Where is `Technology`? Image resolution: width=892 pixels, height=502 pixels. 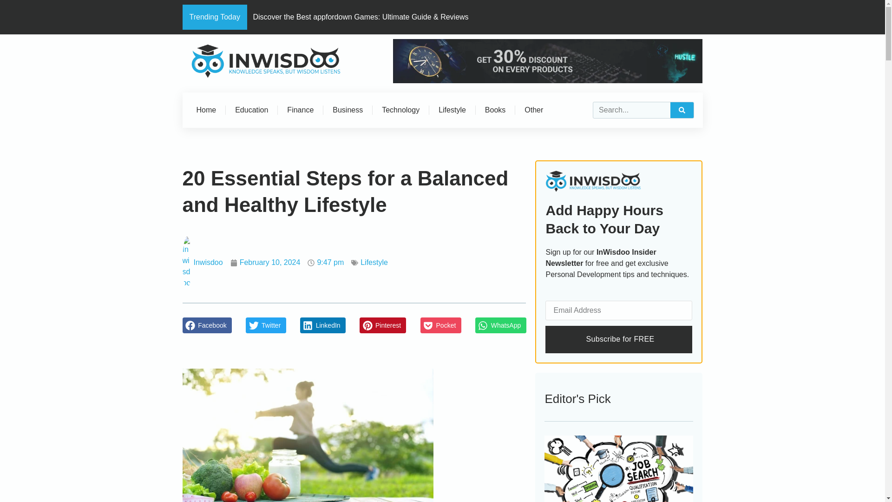
Technology is located at coordinates (400, 110).